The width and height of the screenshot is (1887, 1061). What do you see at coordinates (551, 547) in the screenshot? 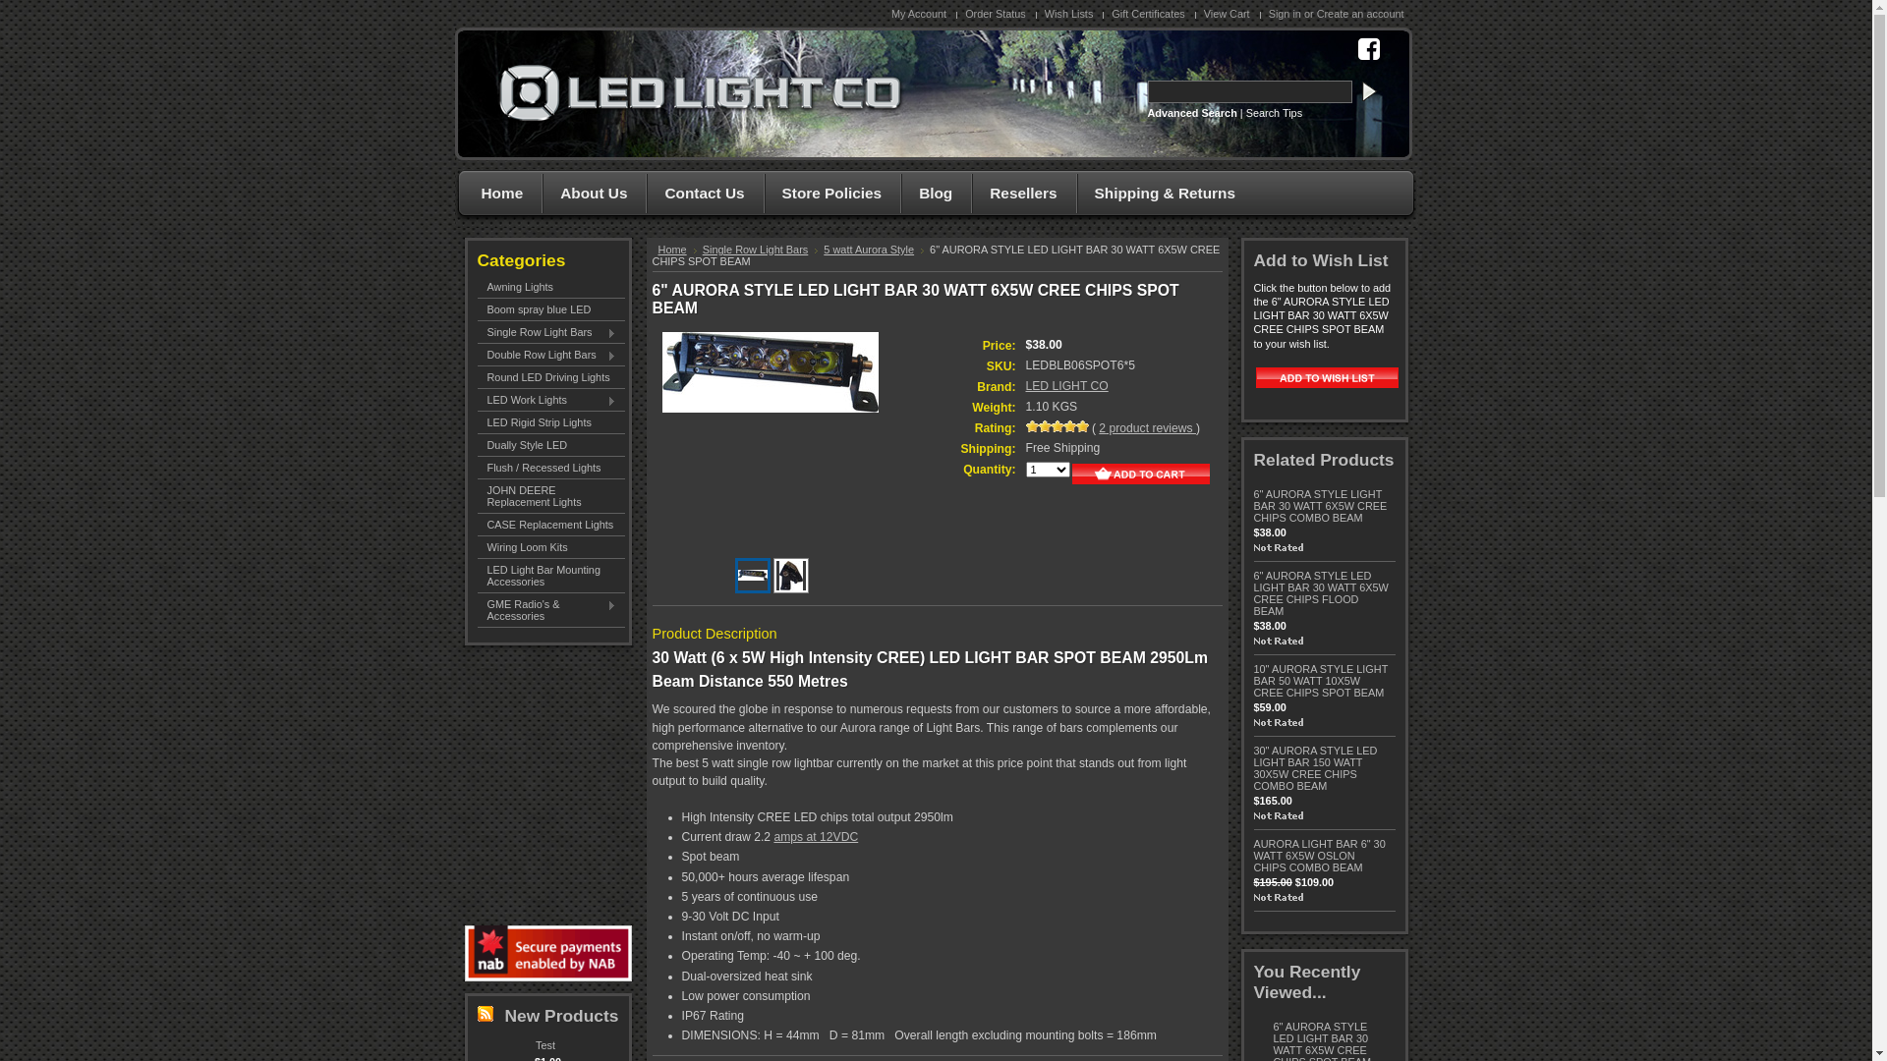
I see `Wiring Loom Kits` at bounding box center [551, 547].